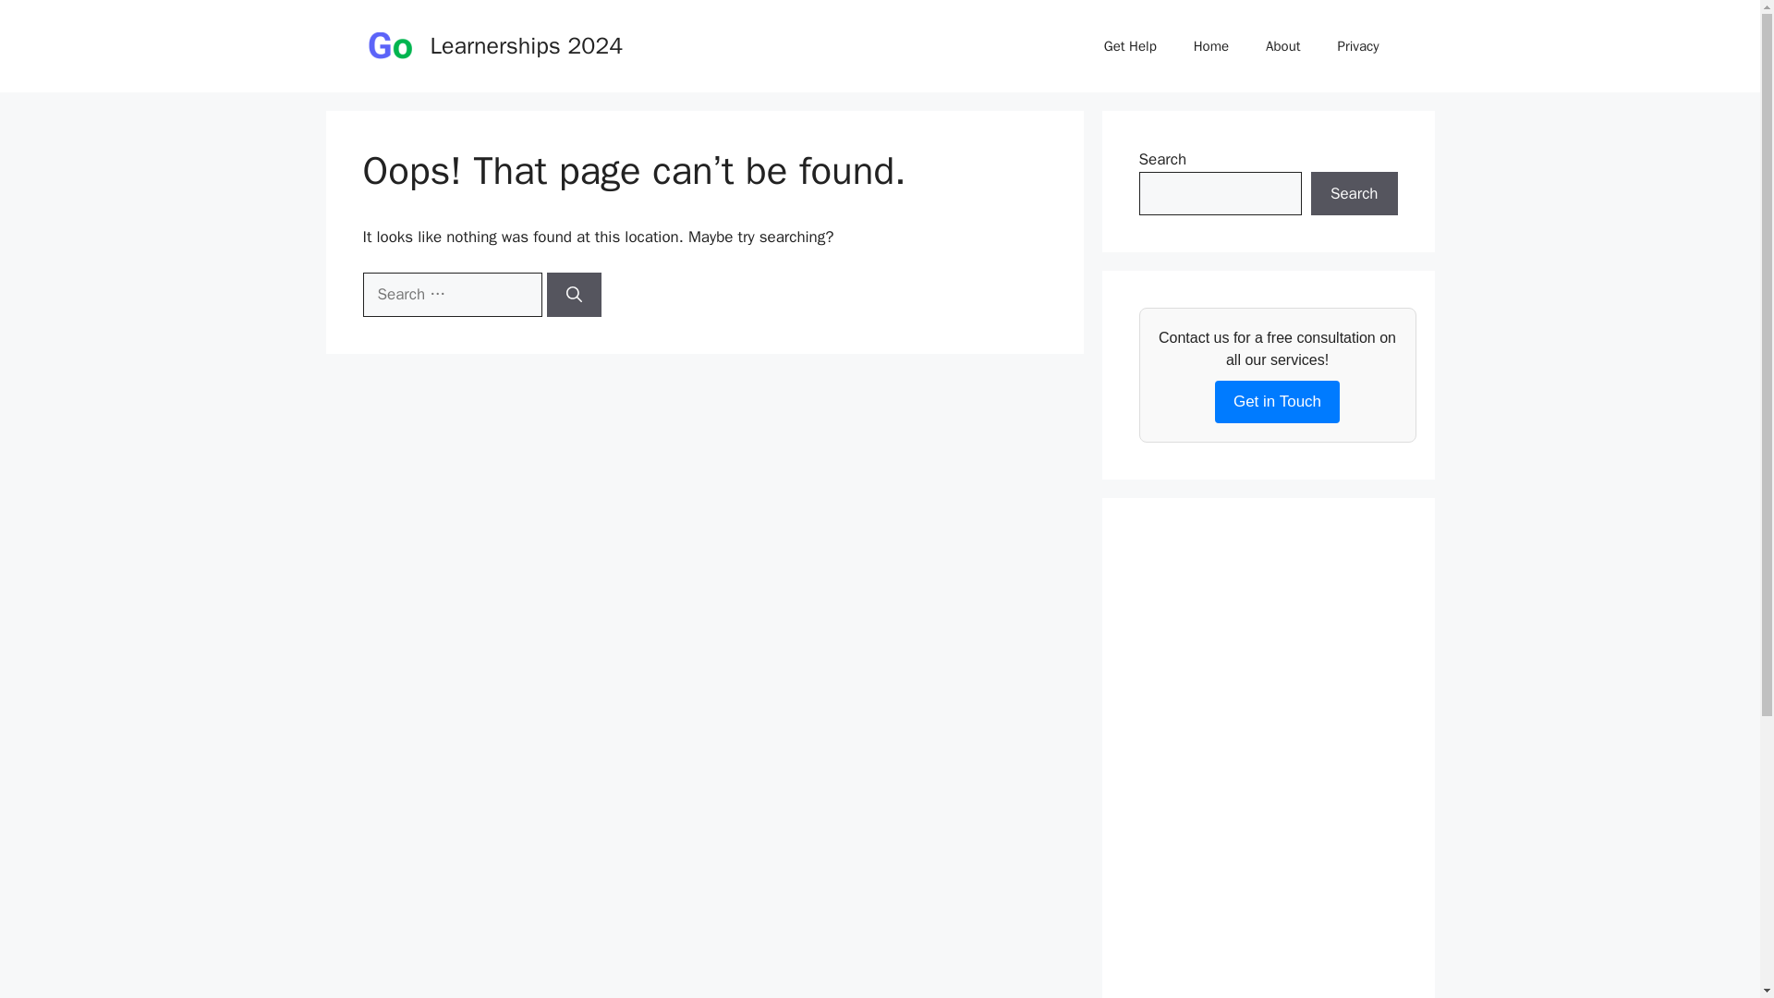 The width and height of the screenshot is (1774, 998). What do you see at coordinates (527, 44) in the screenshot?
I see `Learnerships 2024` at bounding box center [527, 44].